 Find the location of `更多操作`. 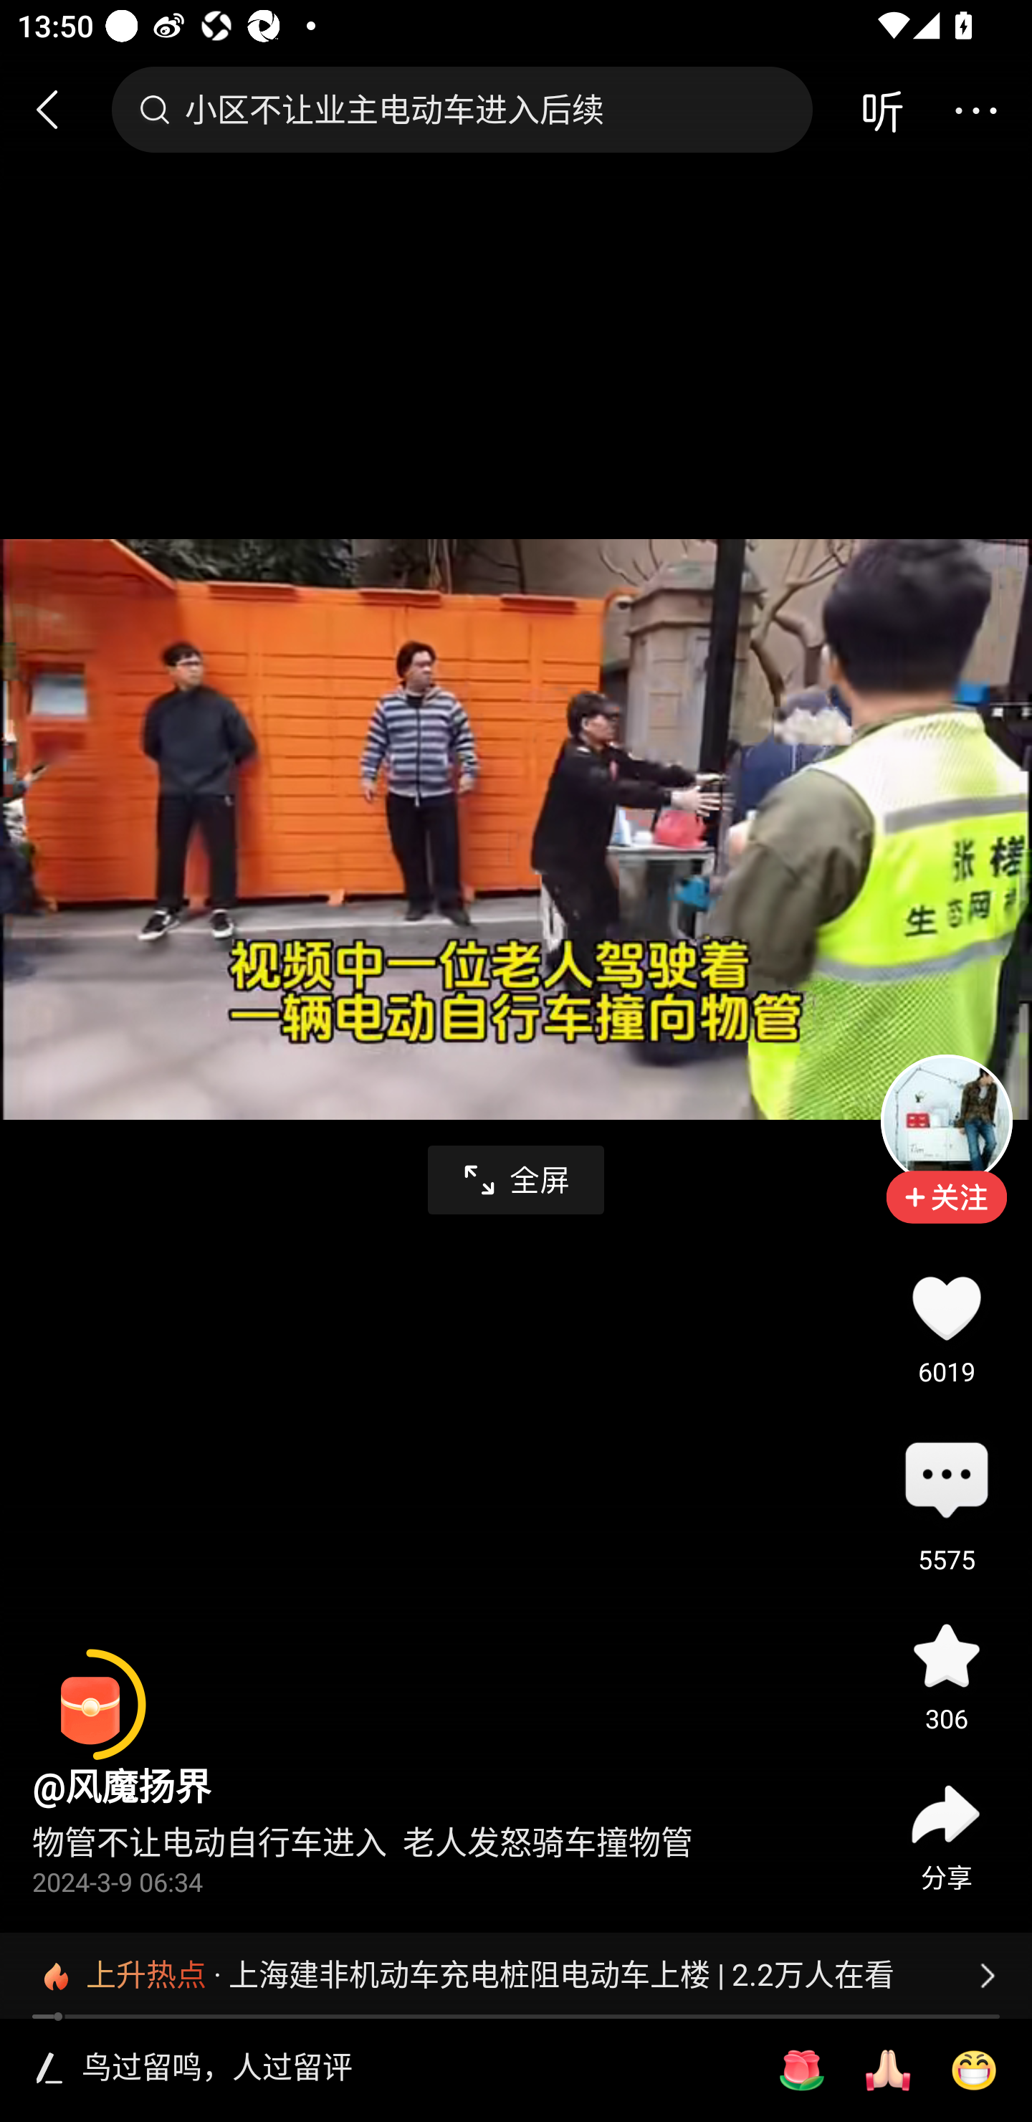

更多操作 is located at coordinates (975, 109).